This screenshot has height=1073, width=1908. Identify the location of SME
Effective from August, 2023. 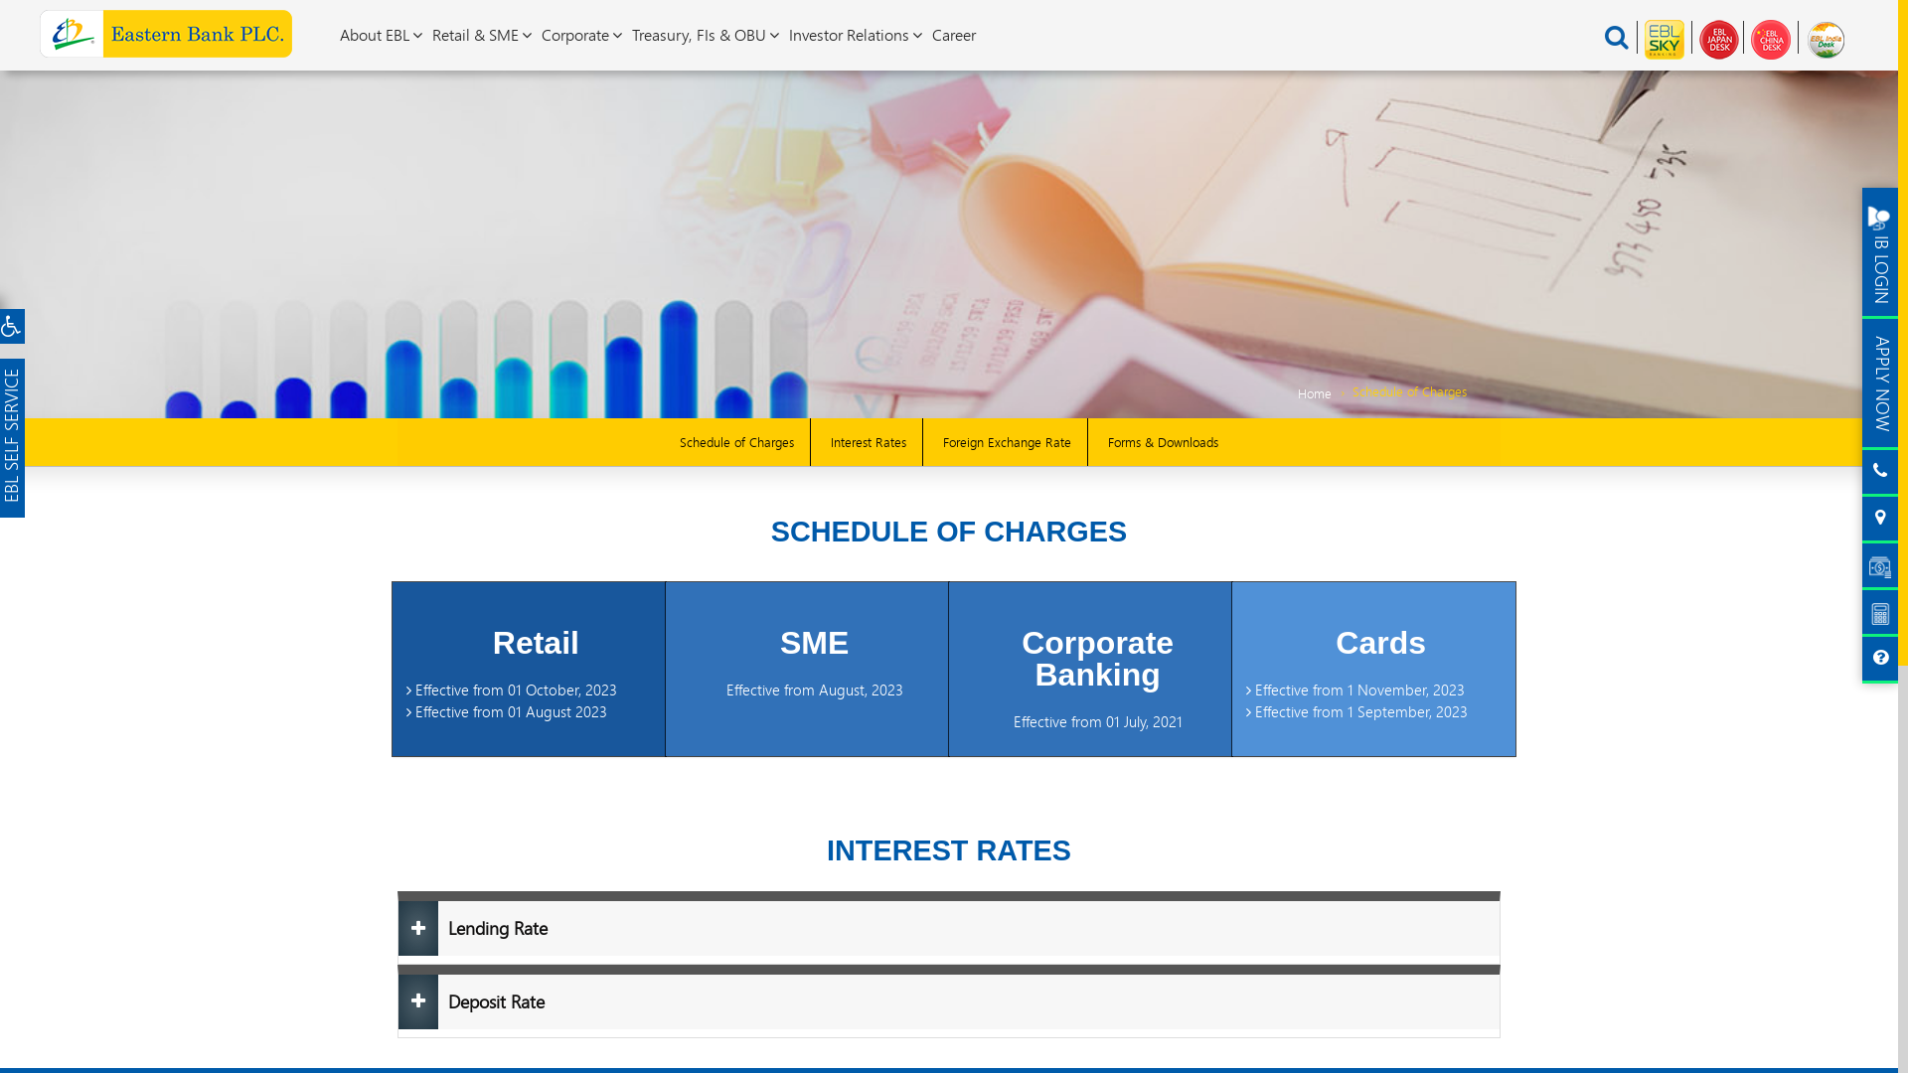
(807, 670).